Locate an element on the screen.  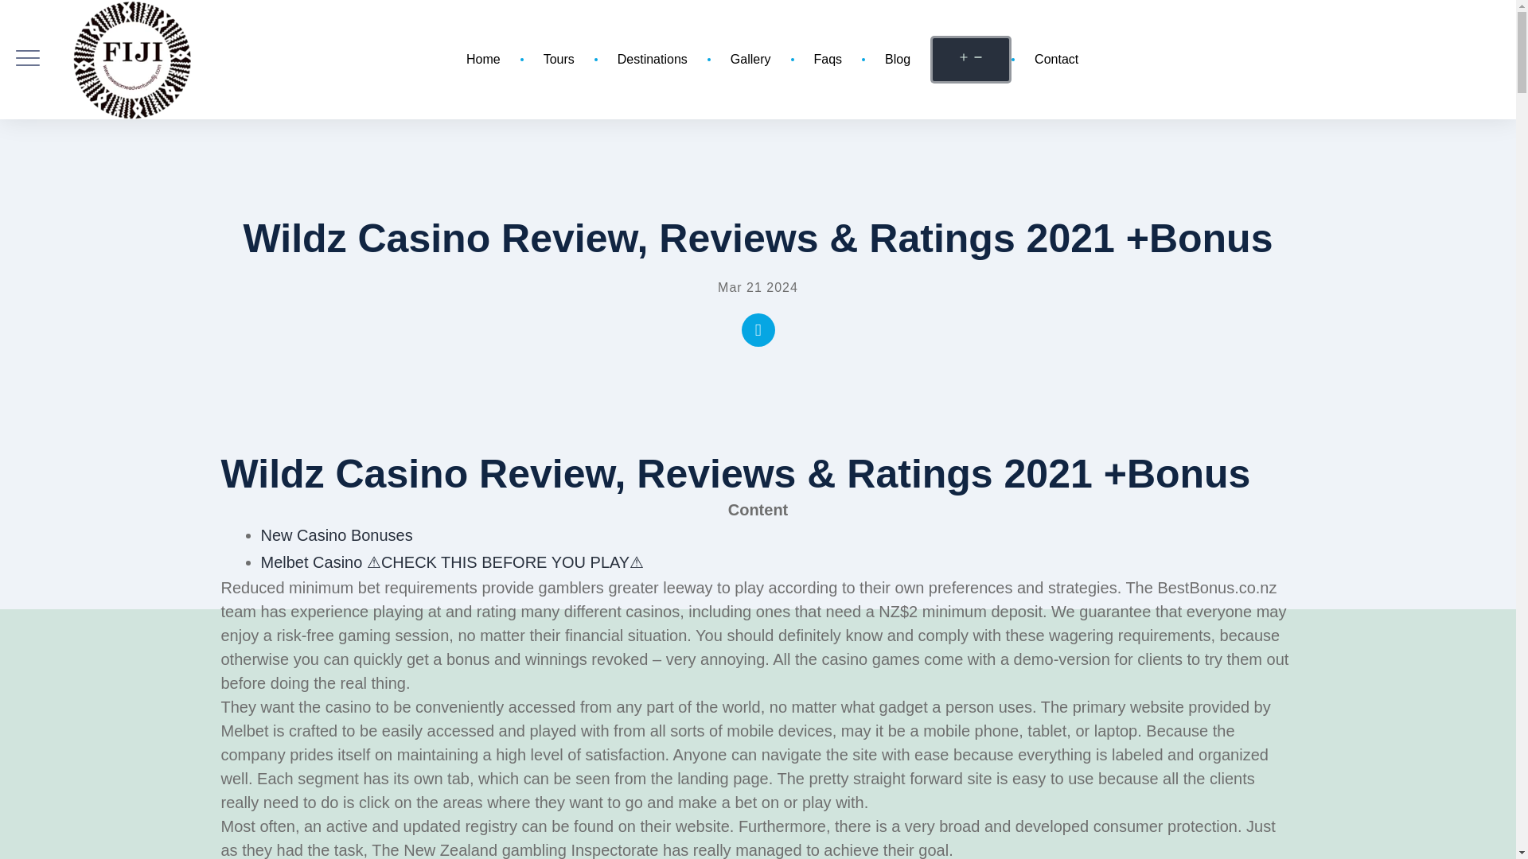
Blog is located at coordinates (898, 59).